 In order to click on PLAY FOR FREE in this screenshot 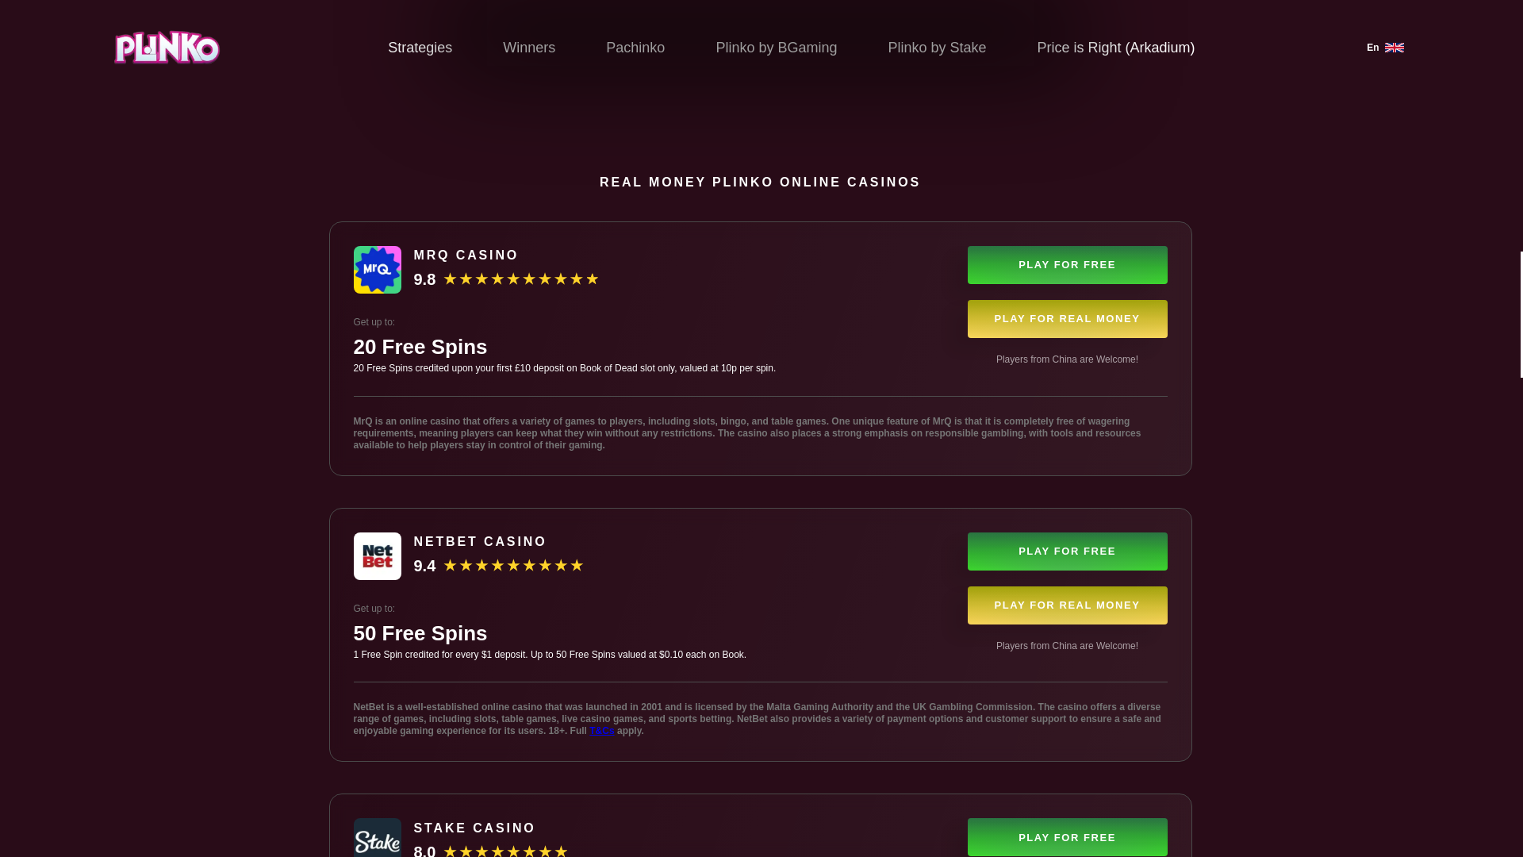, I will do `click(1068, 836)`.